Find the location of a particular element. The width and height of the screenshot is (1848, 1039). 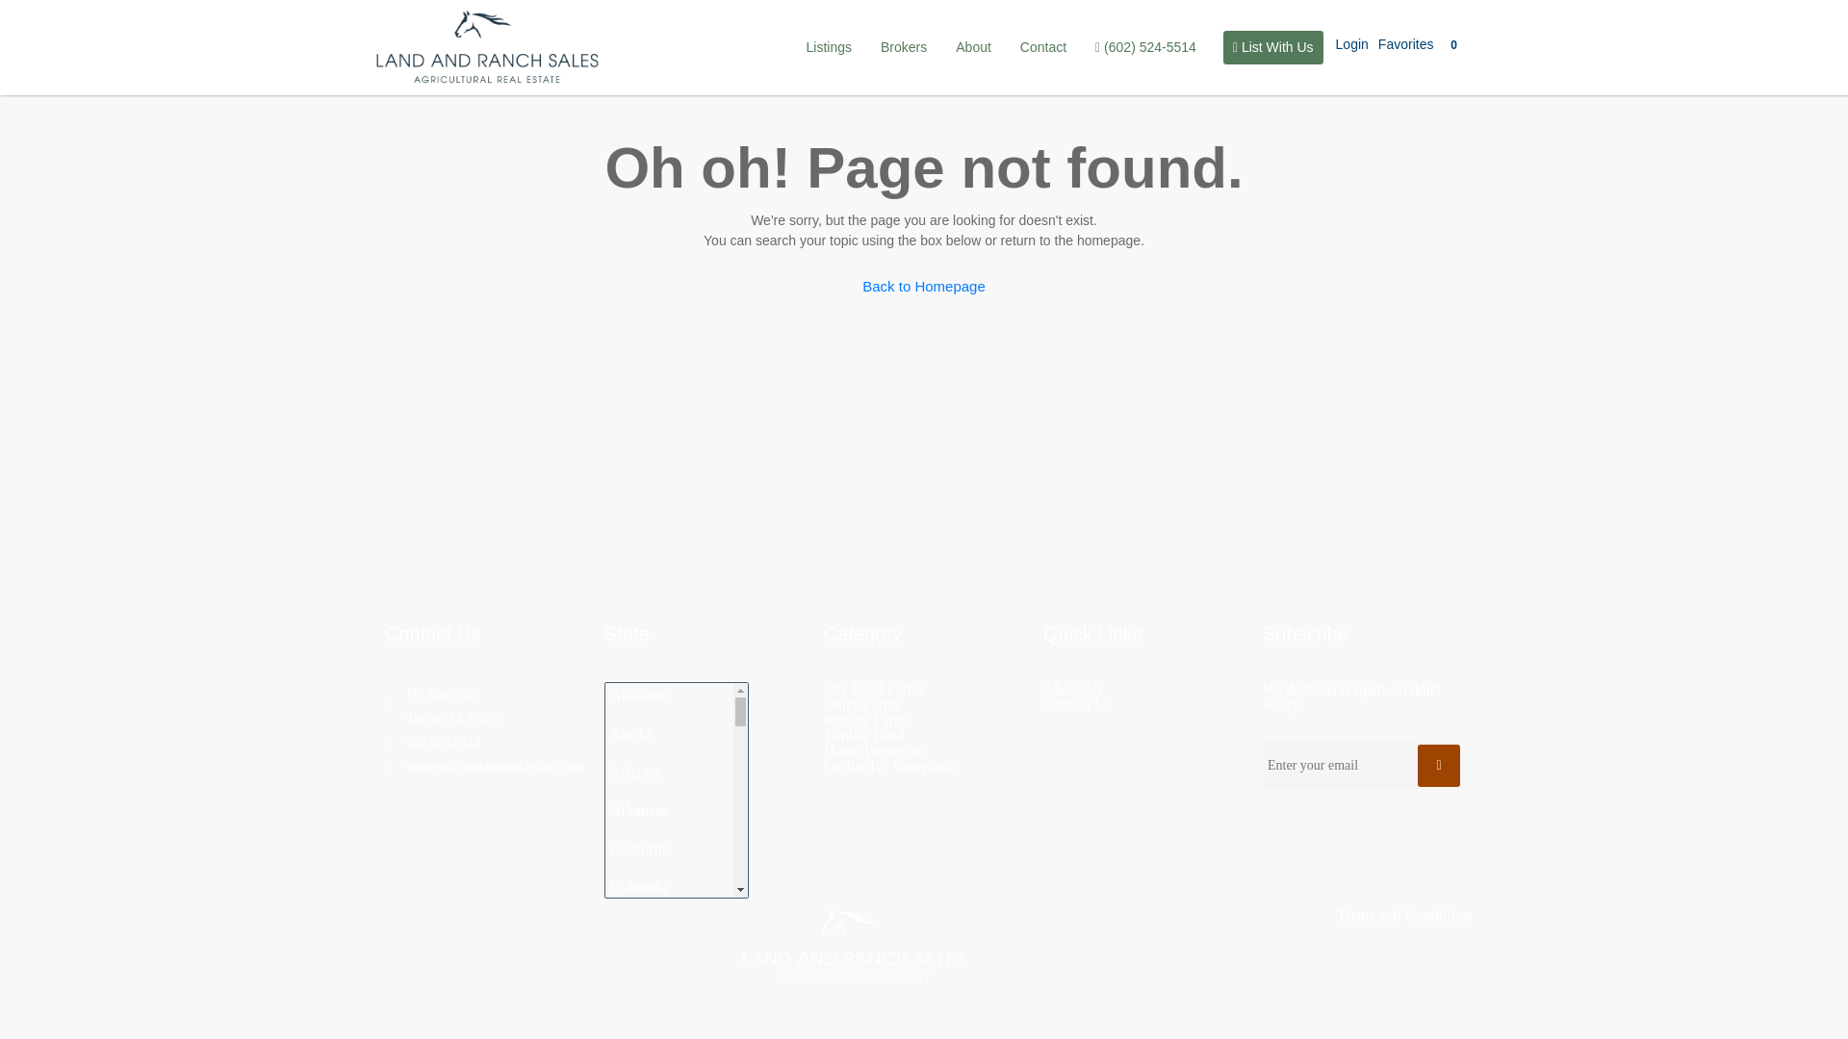

Alabama is located at coordinates (668, 700).